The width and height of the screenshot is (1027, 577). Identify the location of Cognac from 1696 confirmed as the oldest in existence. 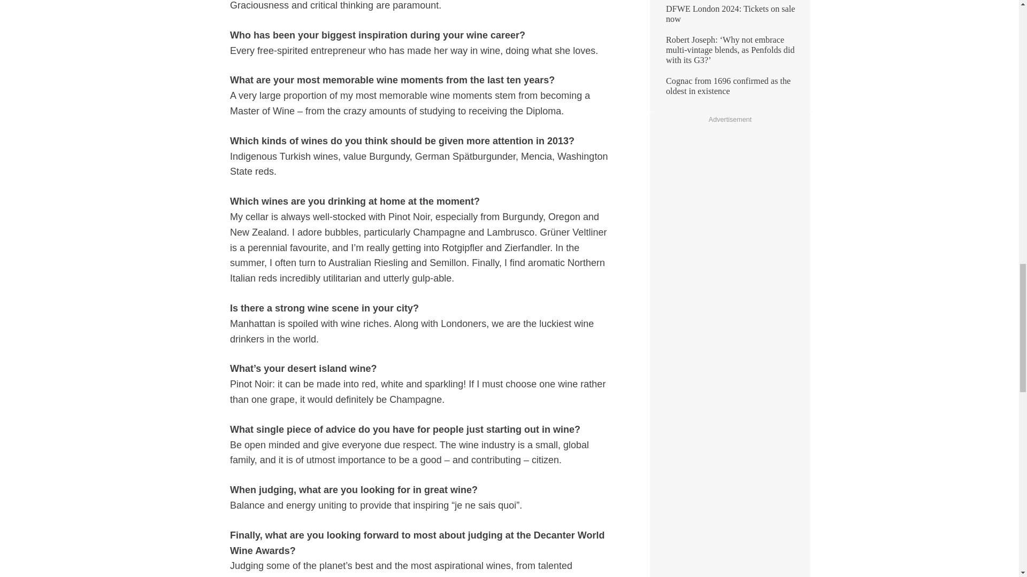
(730, 90).